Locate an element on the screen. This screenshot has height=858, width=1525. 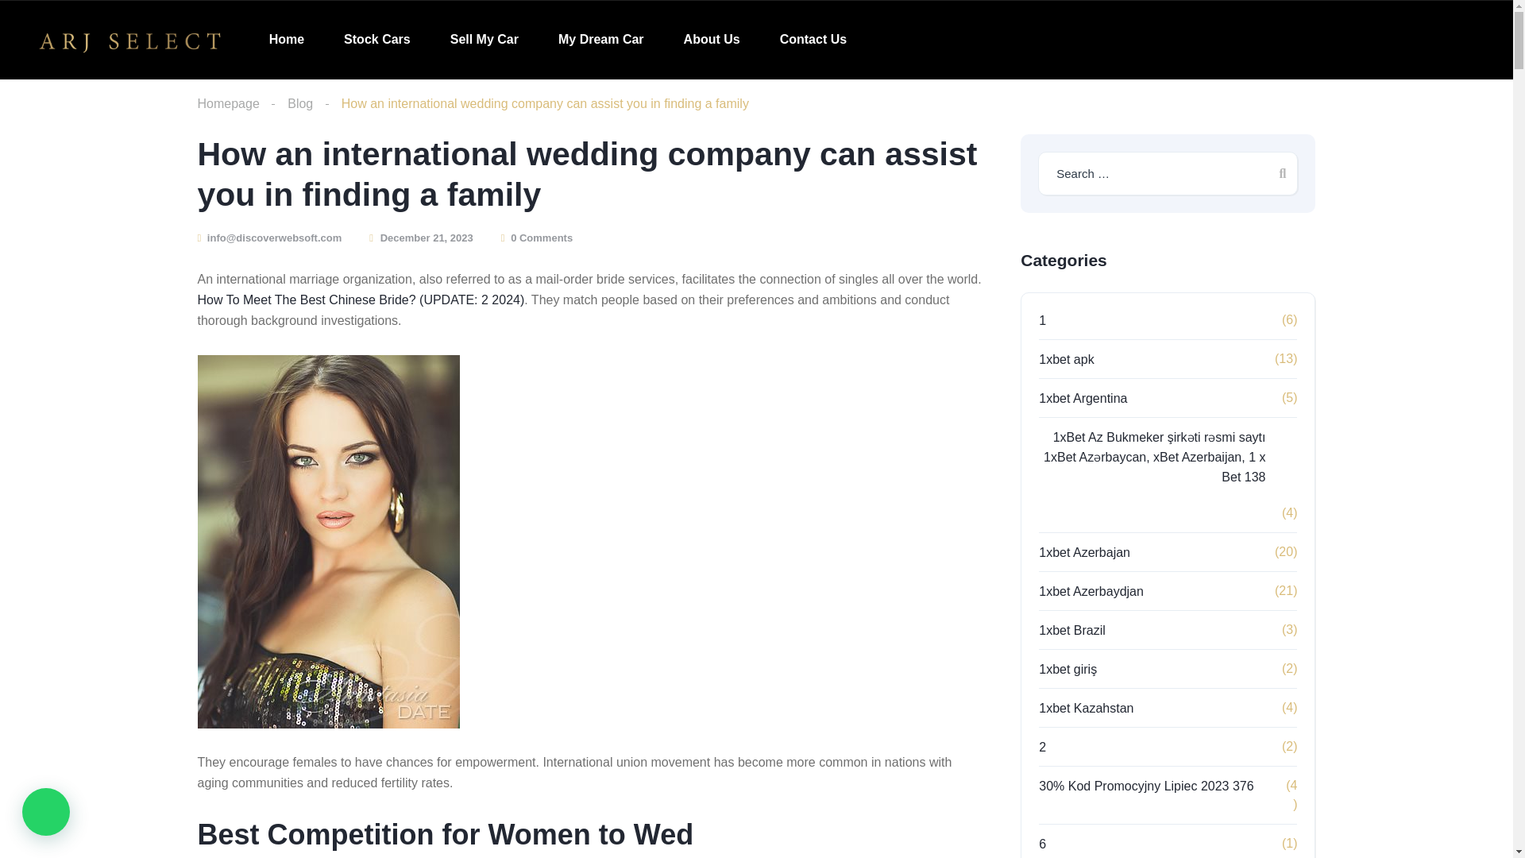
My Dream Car is located at coordinates (600, 39).